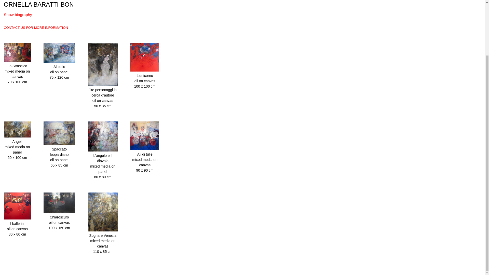 The image size is (489, 275). I want to click on Ornella Baratti Bon - Spaccato leopardiano - 65 x 85, so click(59, 144).